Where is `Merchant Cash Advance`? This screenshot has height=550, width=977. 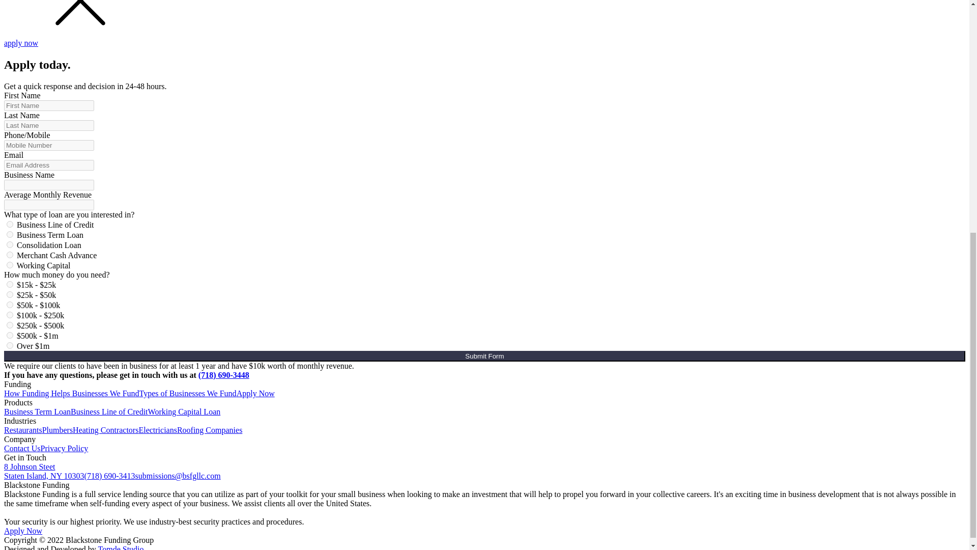
Merchant Cash Advance is located at coordinates (10, 255).